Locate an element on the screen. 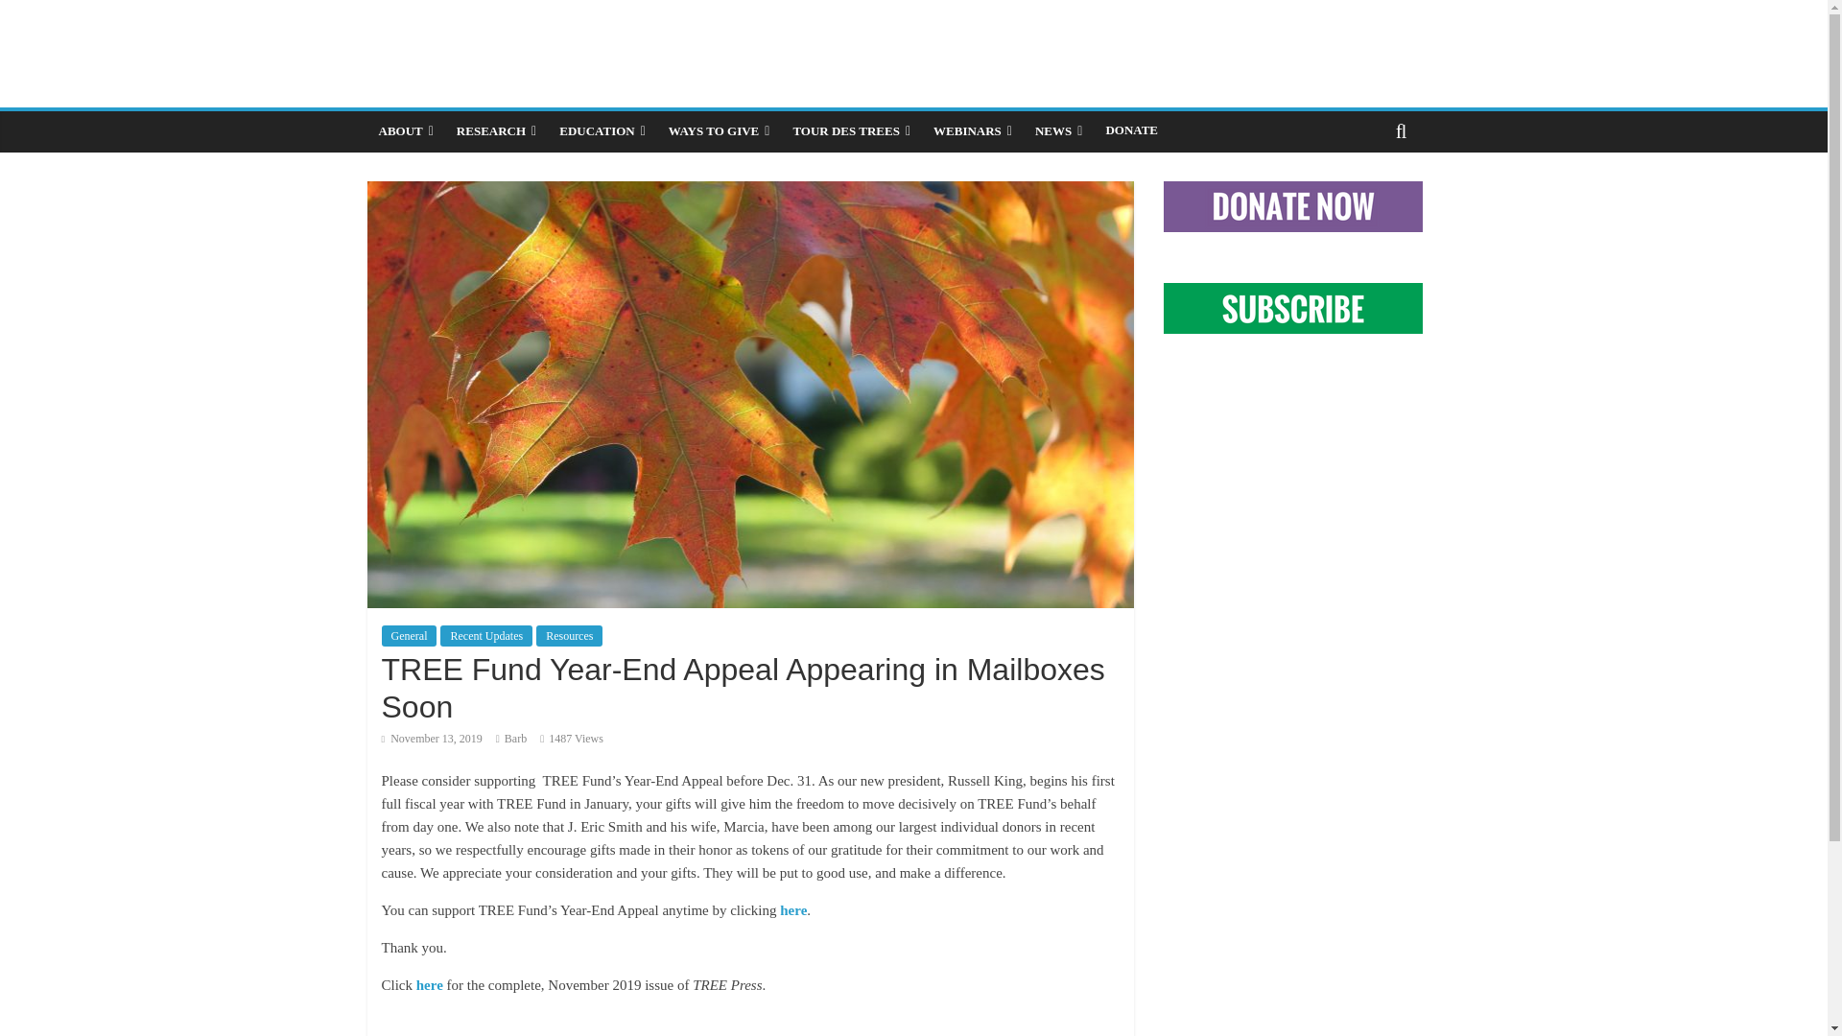 The height and width of the screenshot is (1036, 1842). WAYS TO GIVE is located at coordinates (720, 130).